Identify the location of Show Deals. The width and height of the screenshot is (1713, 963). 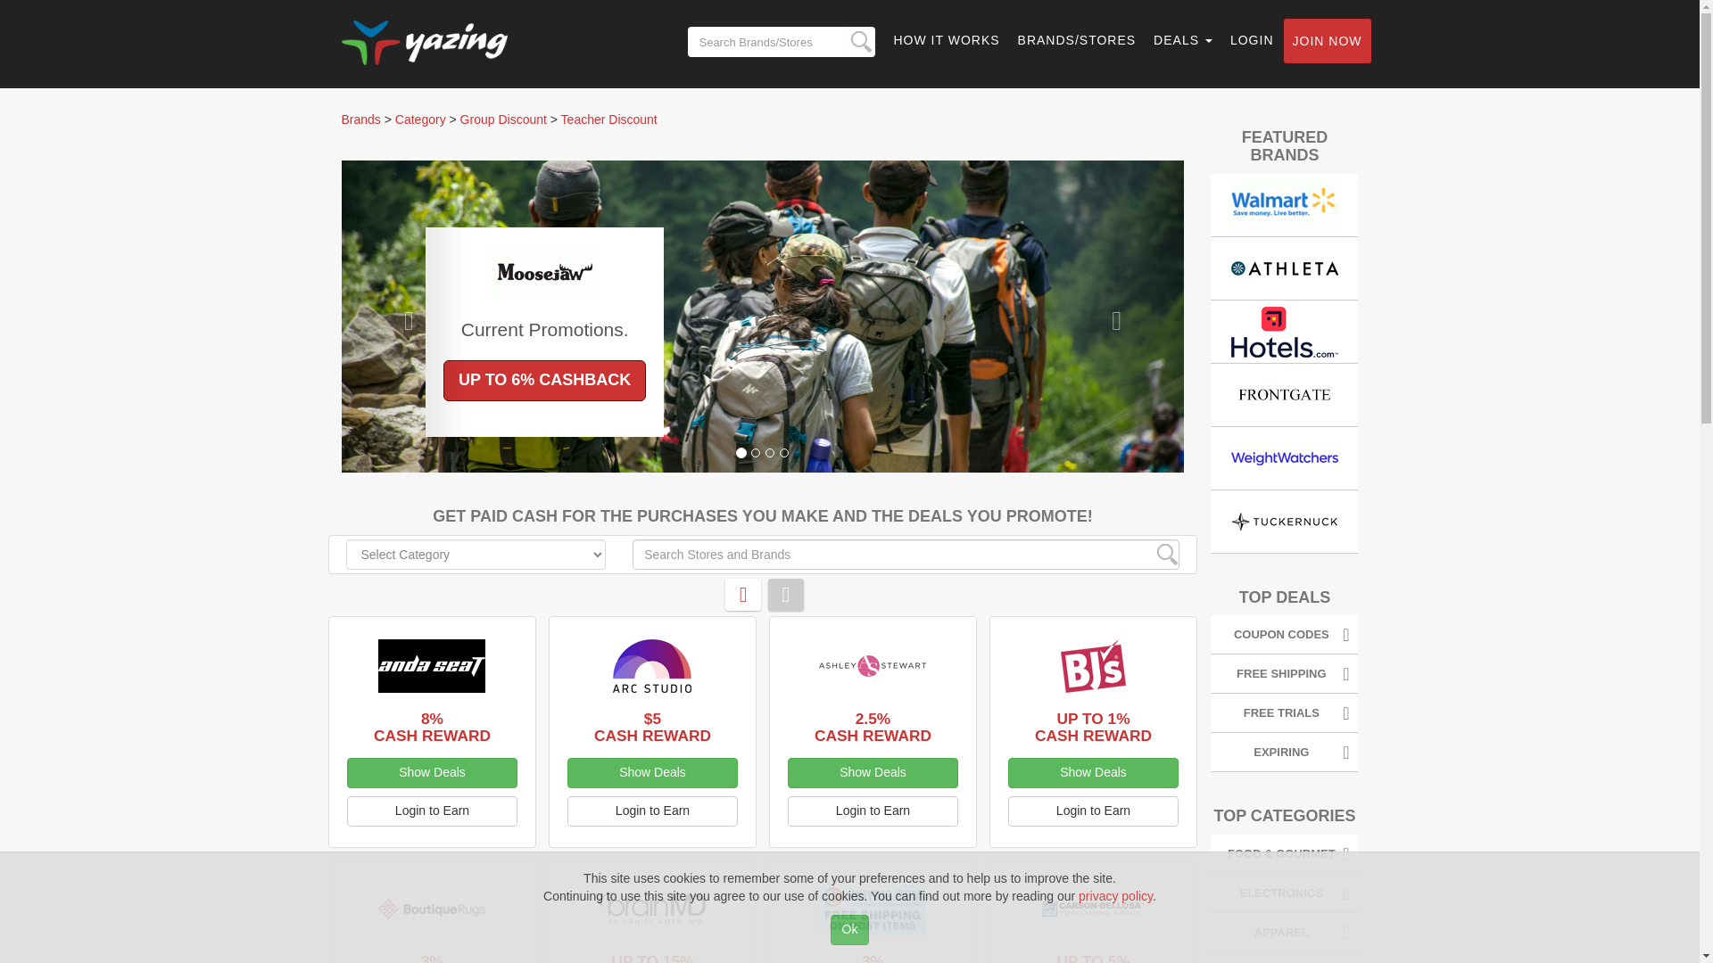
(431, 772).